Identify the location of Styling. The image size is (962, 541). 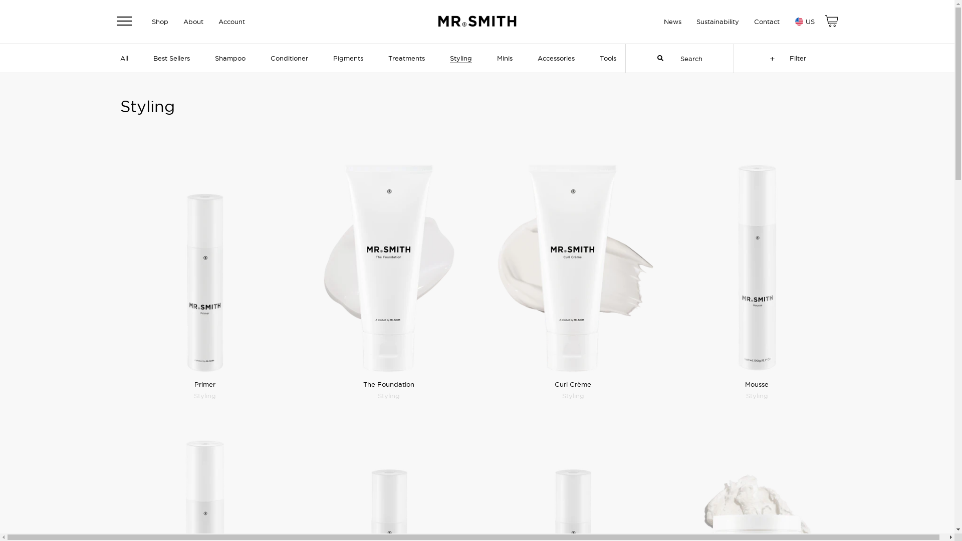
(573, 396).